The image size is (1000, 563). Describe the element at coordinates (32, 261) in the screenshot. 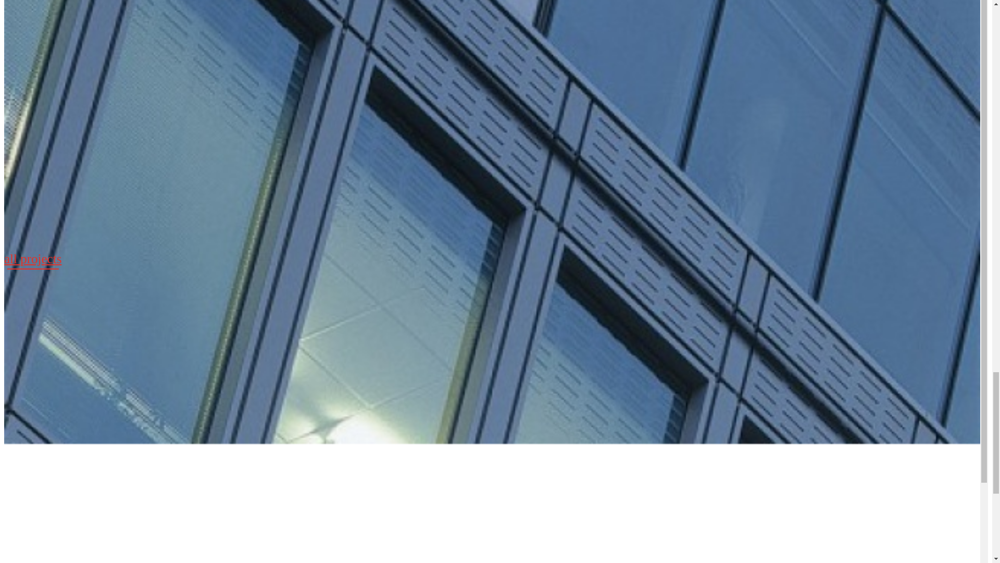

I see `all projects` at that location.